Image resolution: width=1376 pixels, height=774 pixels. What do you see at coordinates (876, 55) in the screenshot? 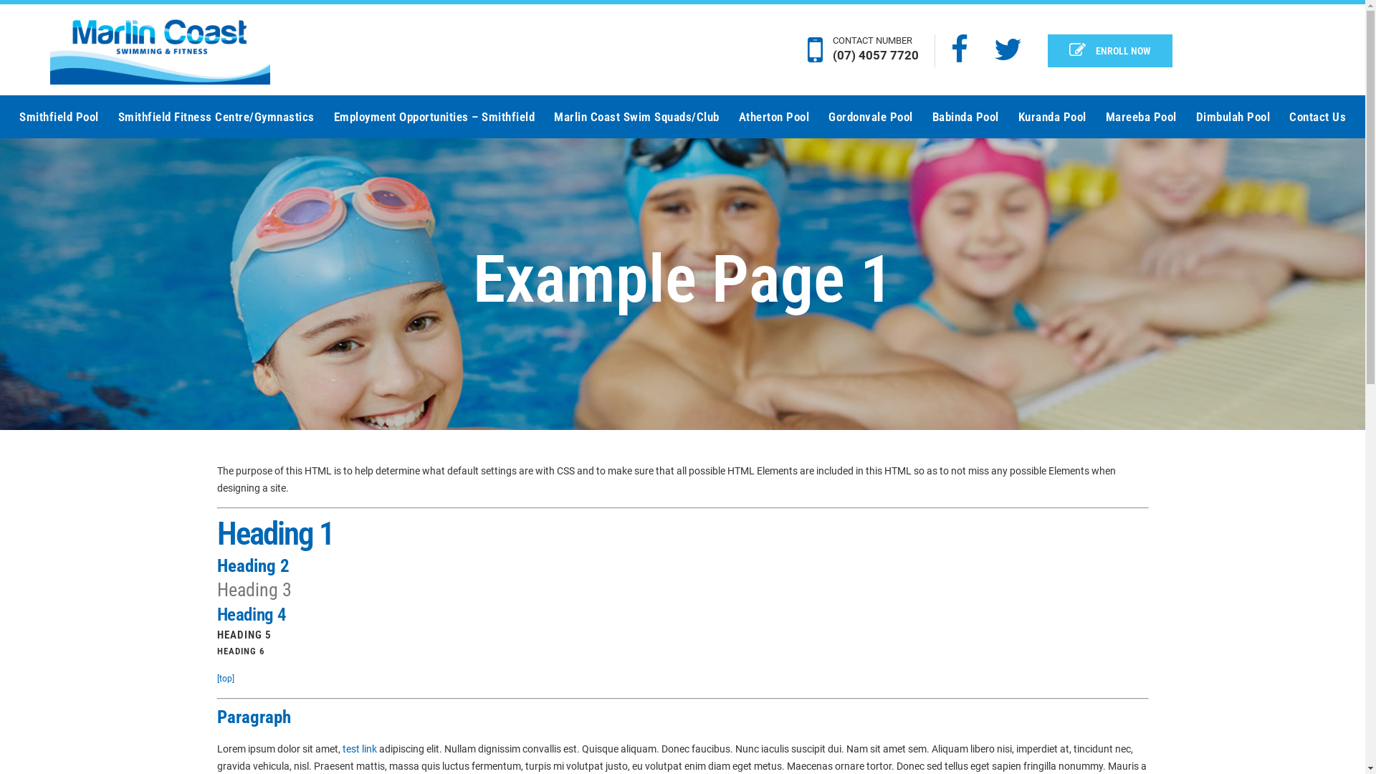
I see `(07) 4057 7720` at bounding box center [876, 55].